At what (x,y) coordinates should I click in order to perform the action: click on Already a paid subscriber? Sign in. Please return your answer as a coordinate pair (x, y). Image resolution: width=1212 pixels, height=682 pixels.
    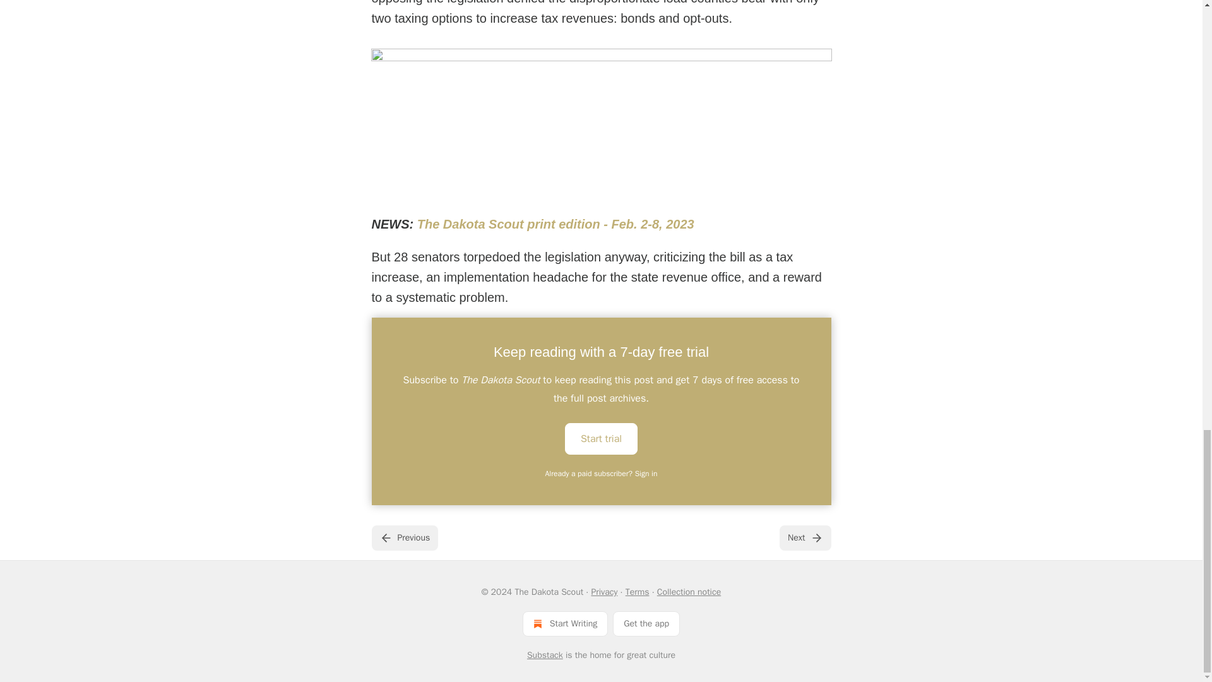
    Looking at the image, I should click on (602, 474).